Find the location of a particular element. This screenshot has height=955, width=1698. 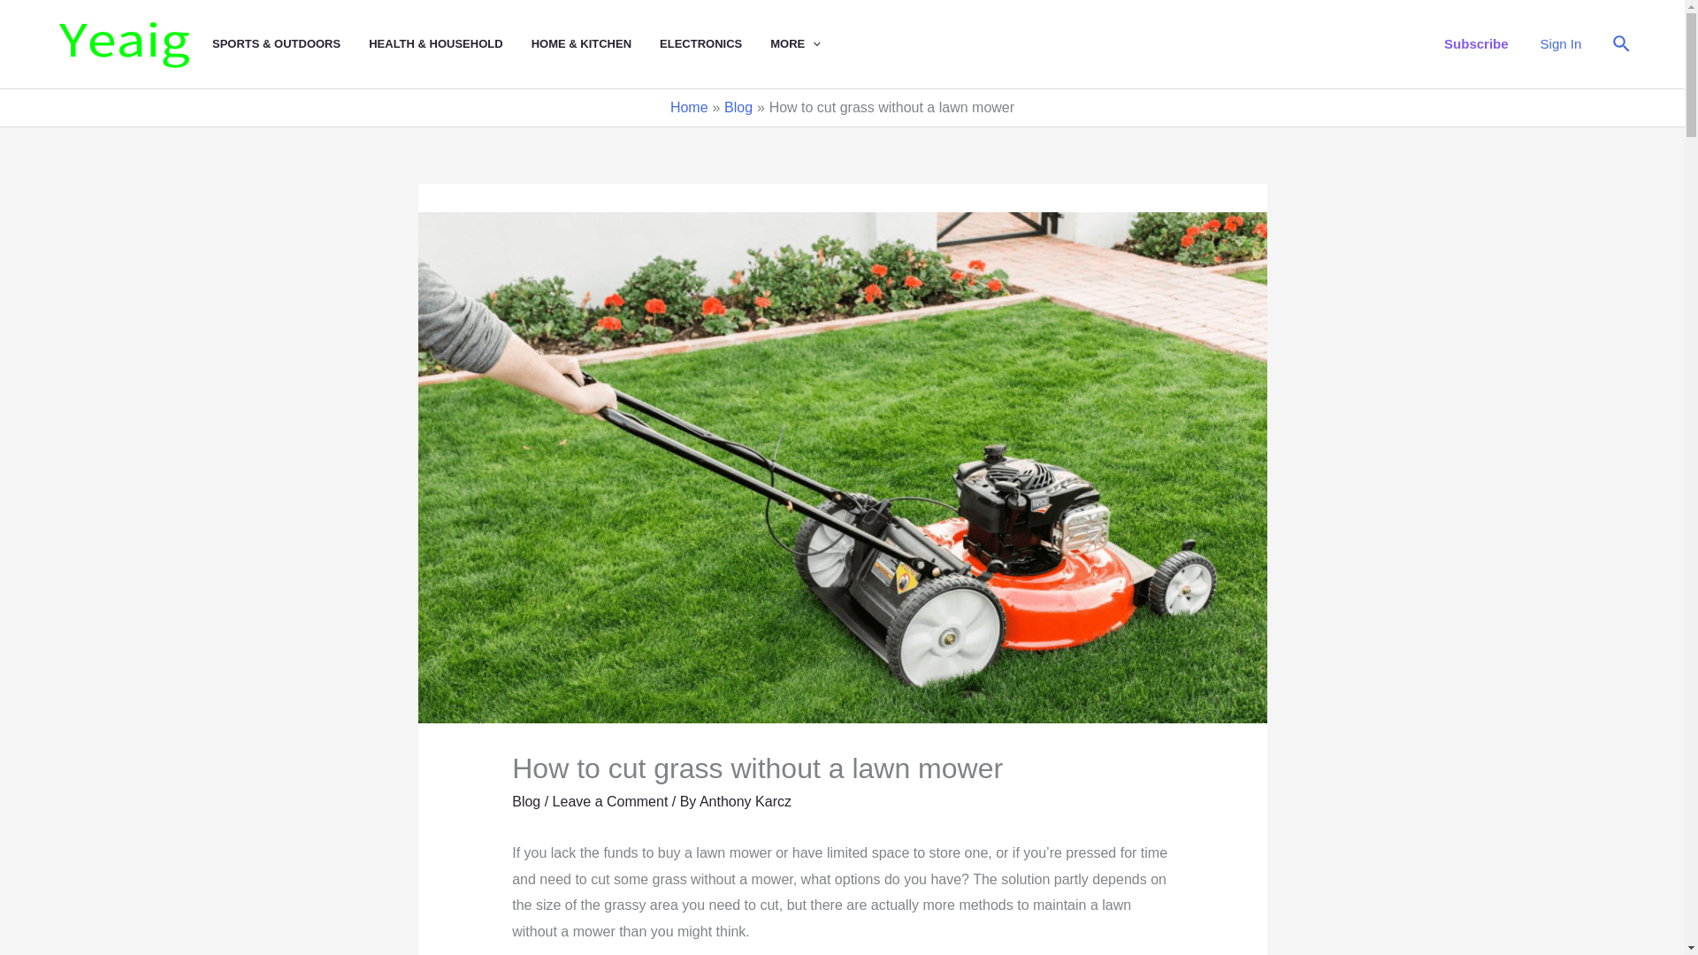

Subscribe is located at coordinates (1477, 43).